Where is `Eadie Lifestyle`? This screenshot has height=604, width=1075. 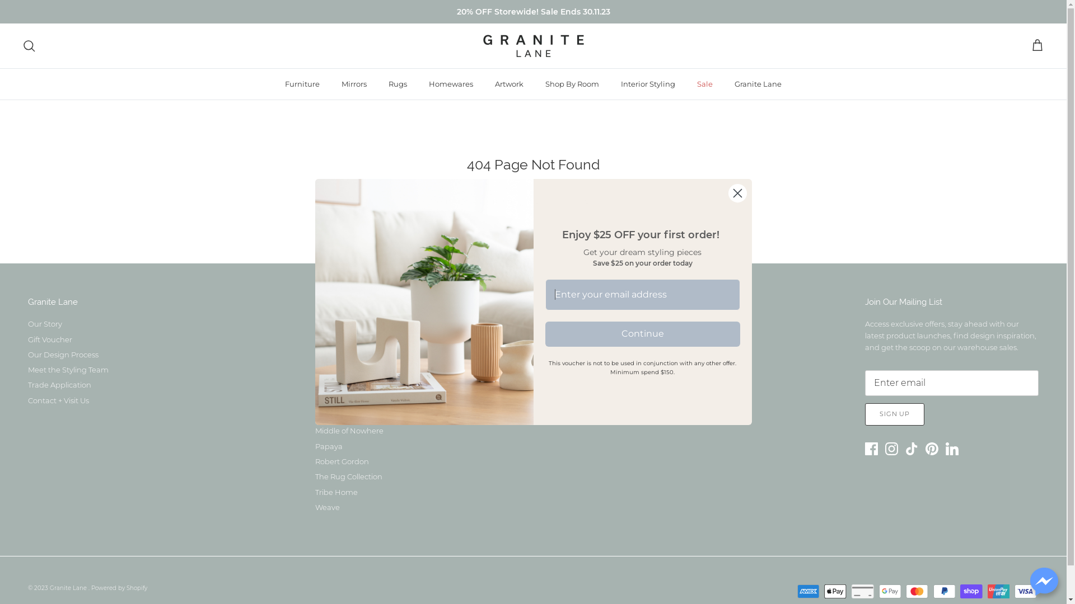 Eadie Lifestyle is located at coordinates (341, 355).